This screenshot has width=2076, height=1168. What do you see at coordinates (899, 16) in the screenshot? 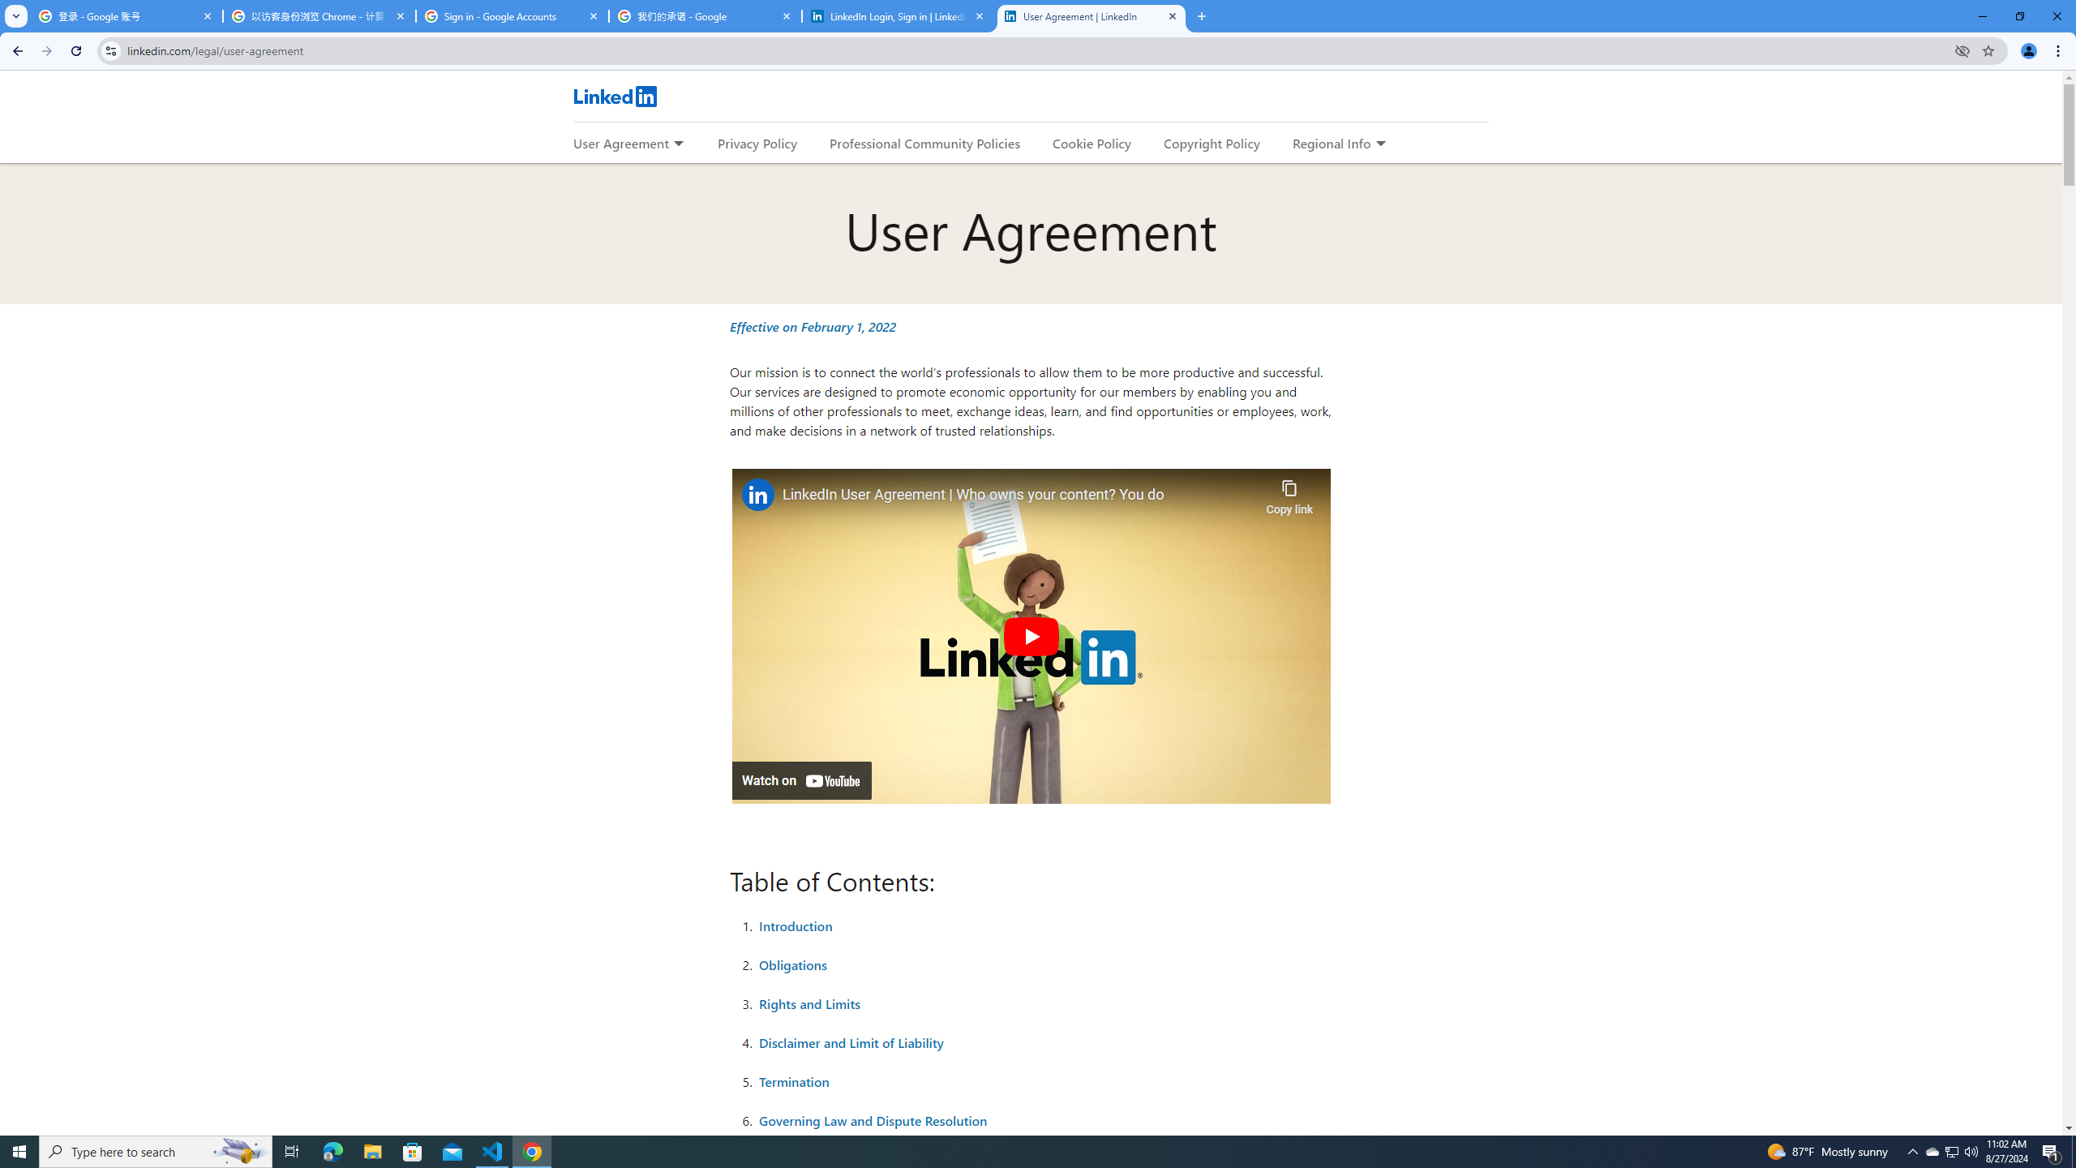
I see `LinkedIn Login, Sign in | LinkedIn` at bounding box center [899, 16].